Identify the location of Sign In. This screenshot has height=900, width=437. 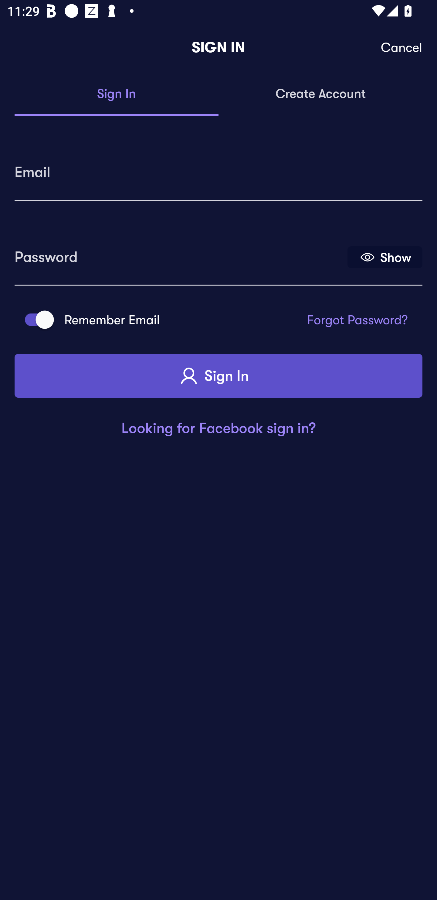
(218, 376).